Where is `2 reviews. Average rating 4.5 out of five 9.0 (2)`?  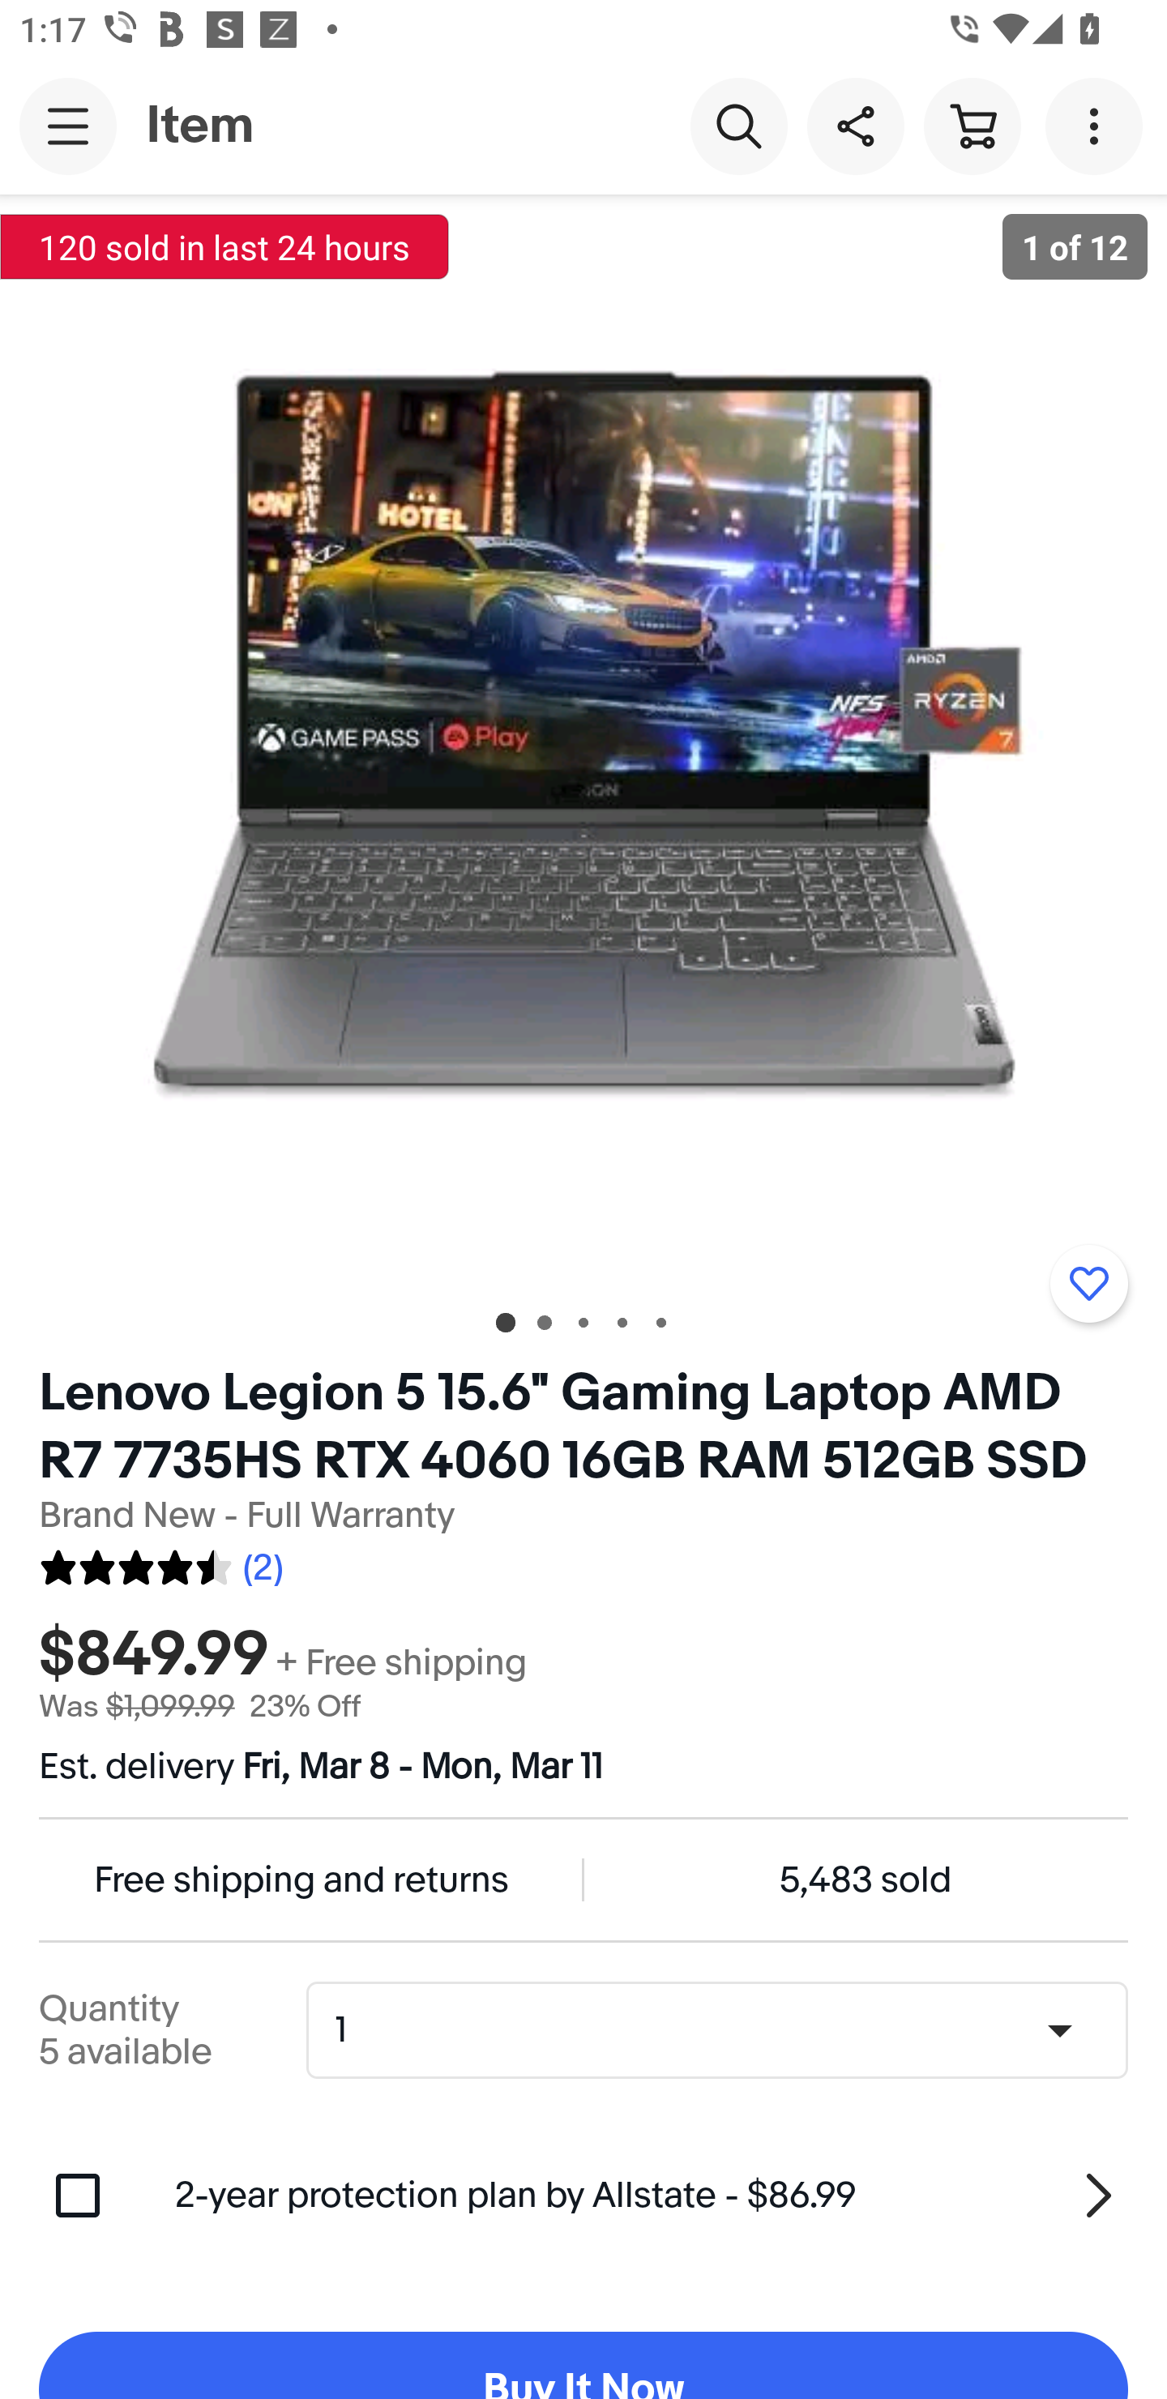 2 reviews. Average rating 4.5 out of five 9.0 (2) is located at coordinates (160, 1563).